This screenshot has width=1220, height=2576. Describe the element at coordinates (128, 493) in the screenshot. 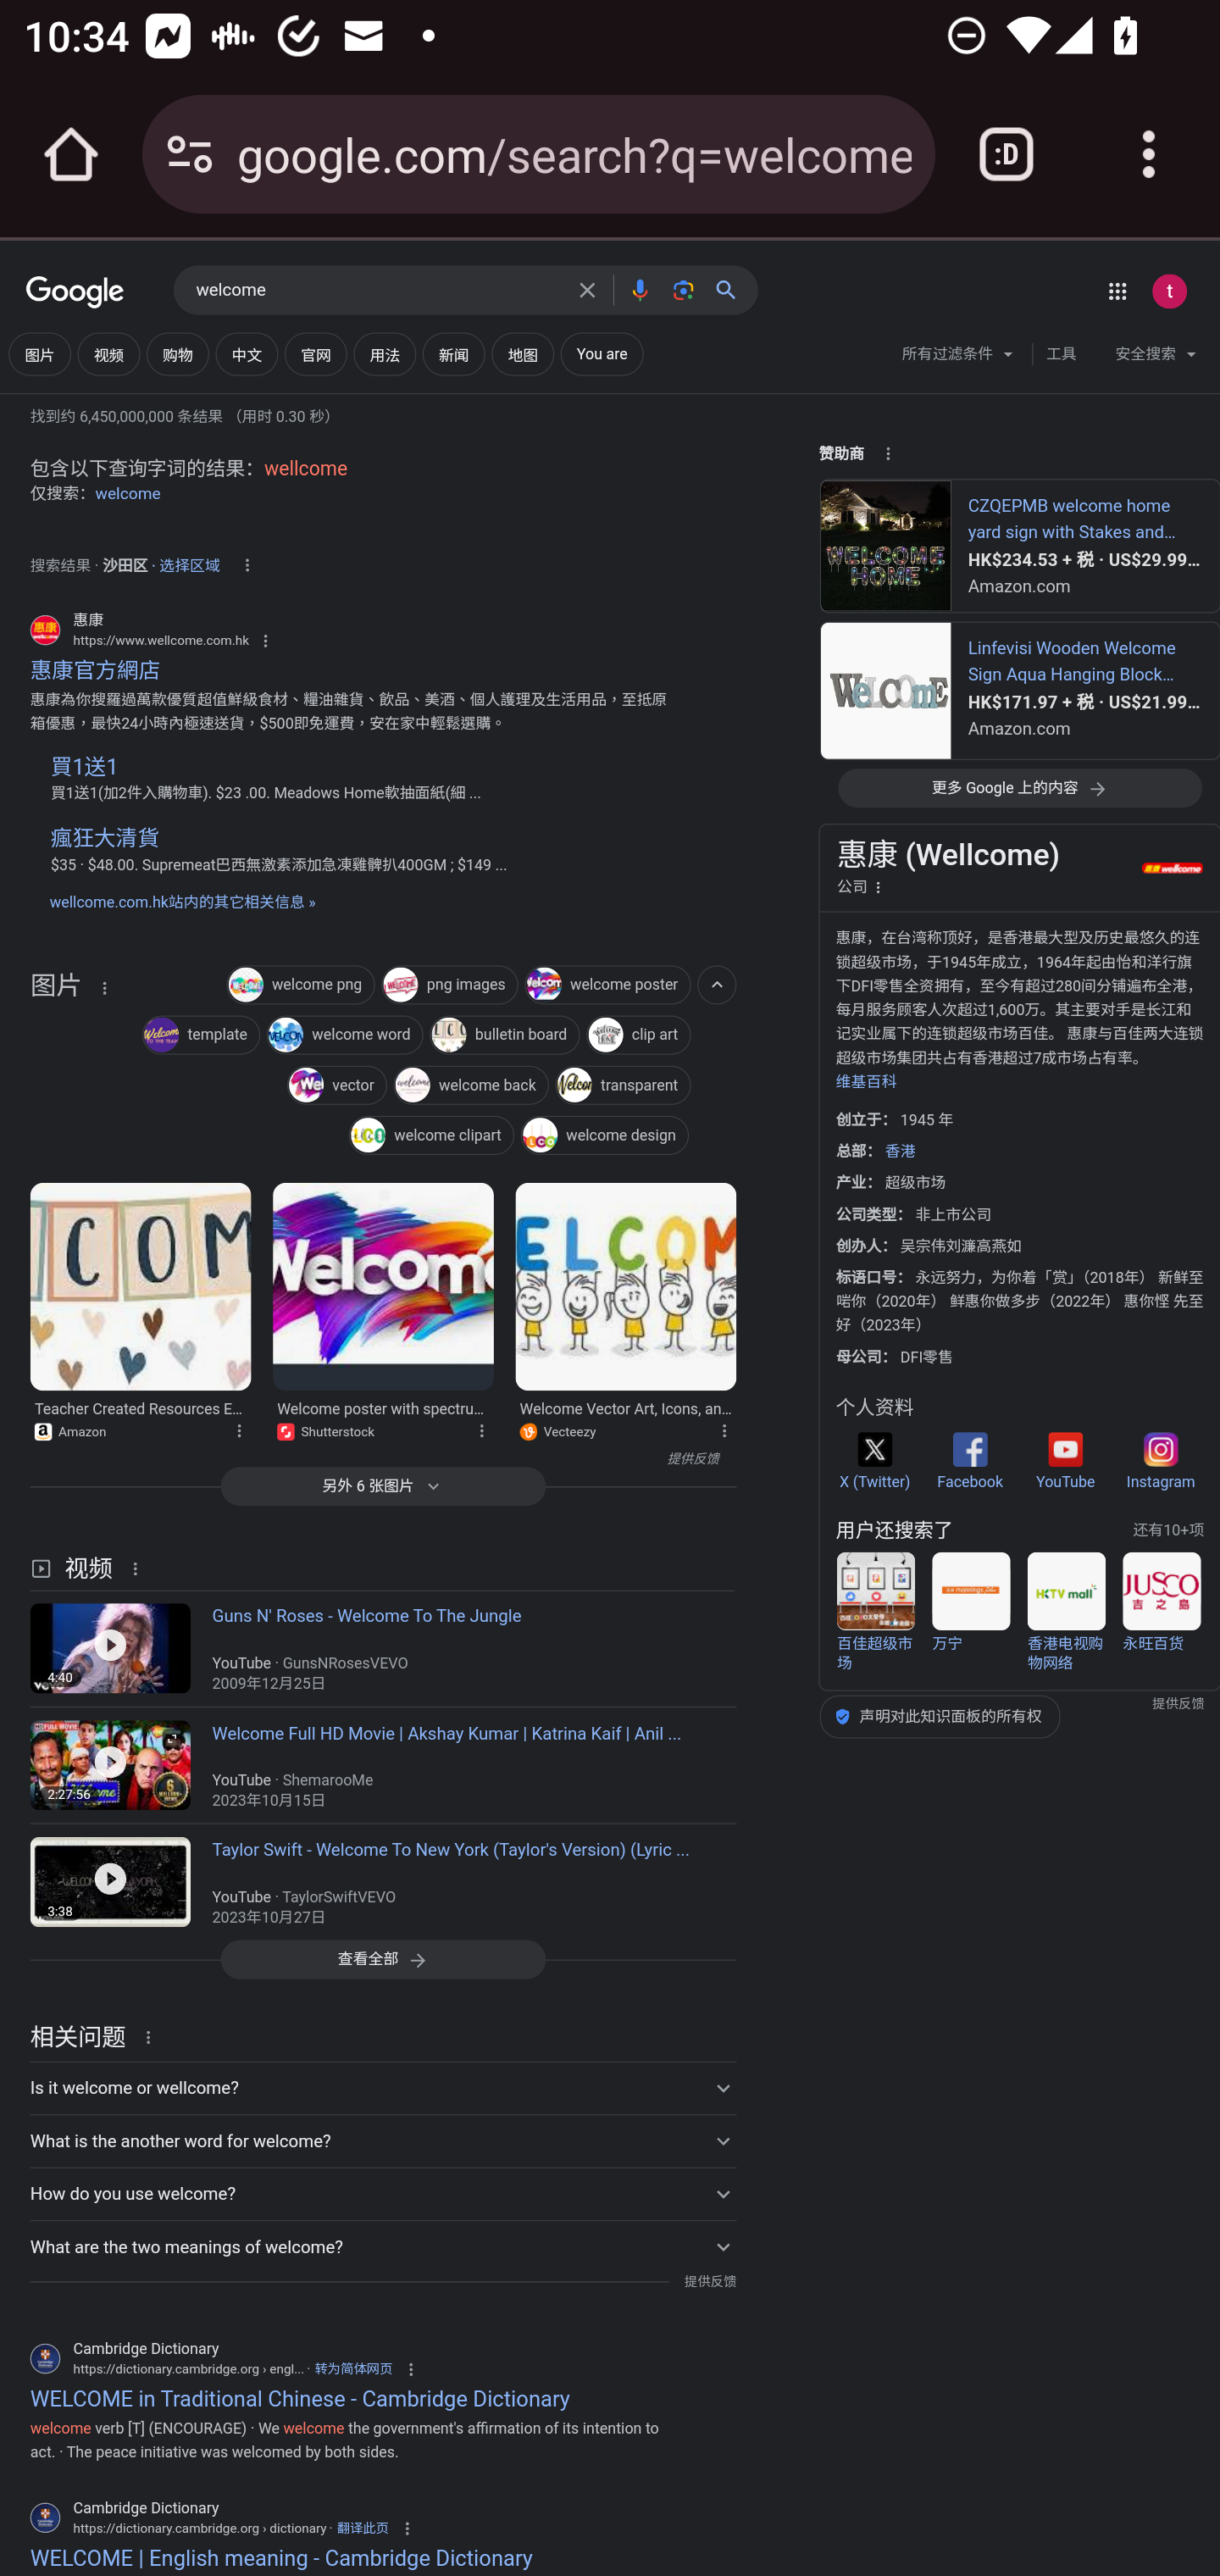

I see `welcome` at that location.